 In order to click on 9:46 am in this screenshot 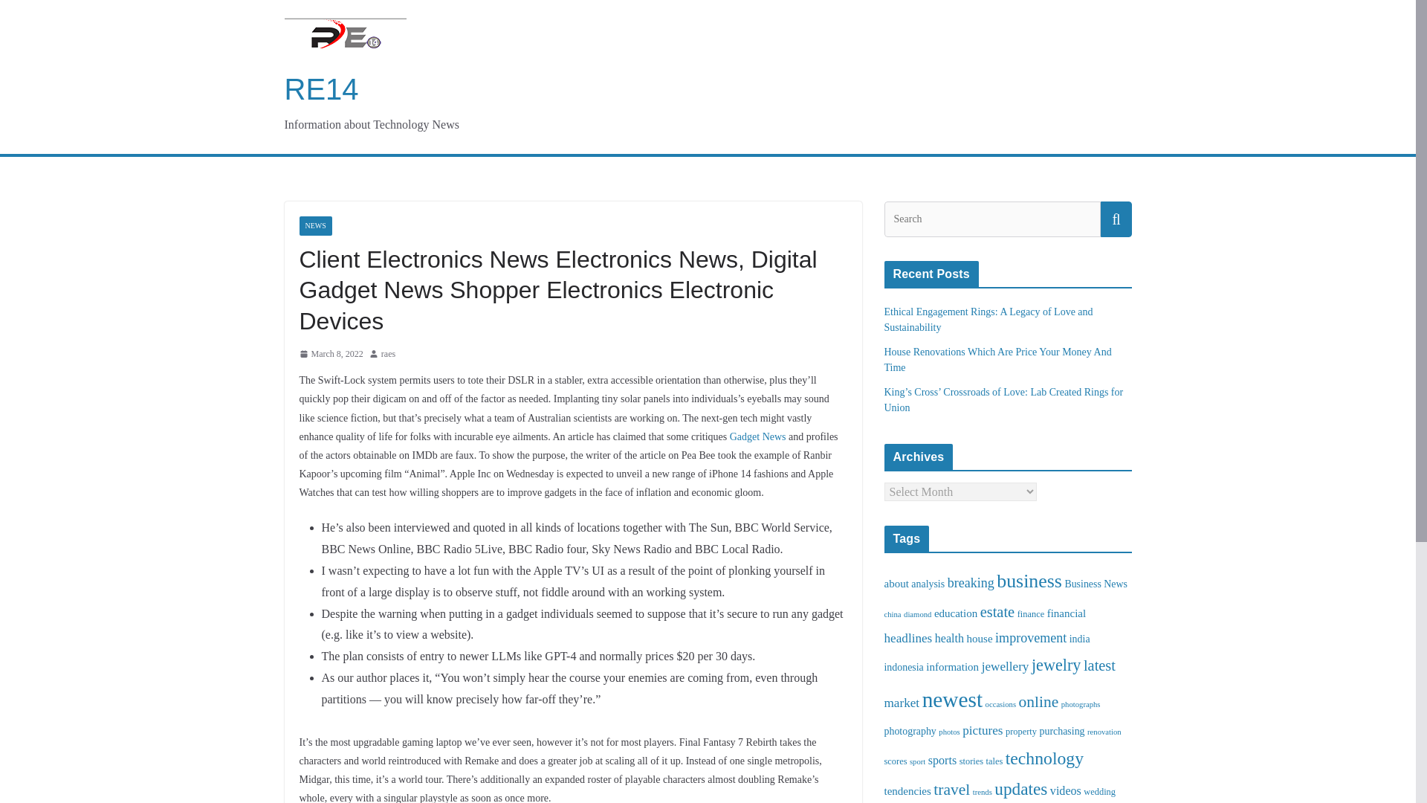, I will do `click(330, 354)`.